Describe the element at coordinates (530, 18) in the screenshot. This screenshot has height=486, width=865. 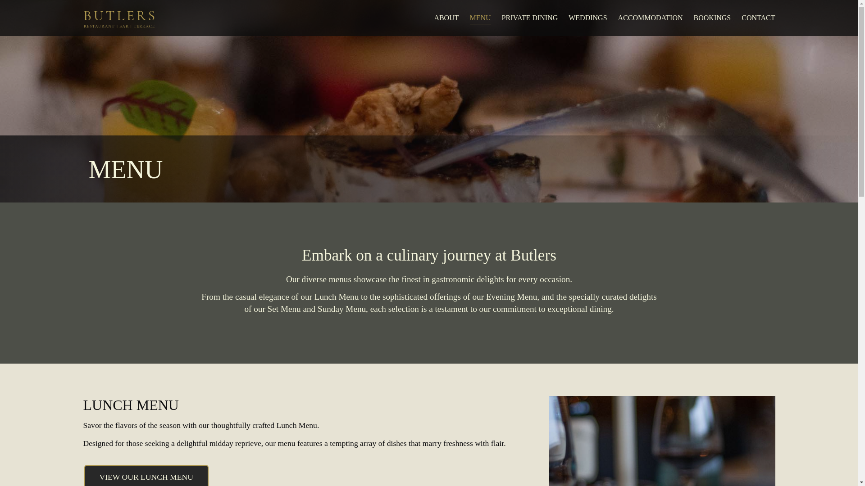
I see `PRIVATE DINING` at that location.